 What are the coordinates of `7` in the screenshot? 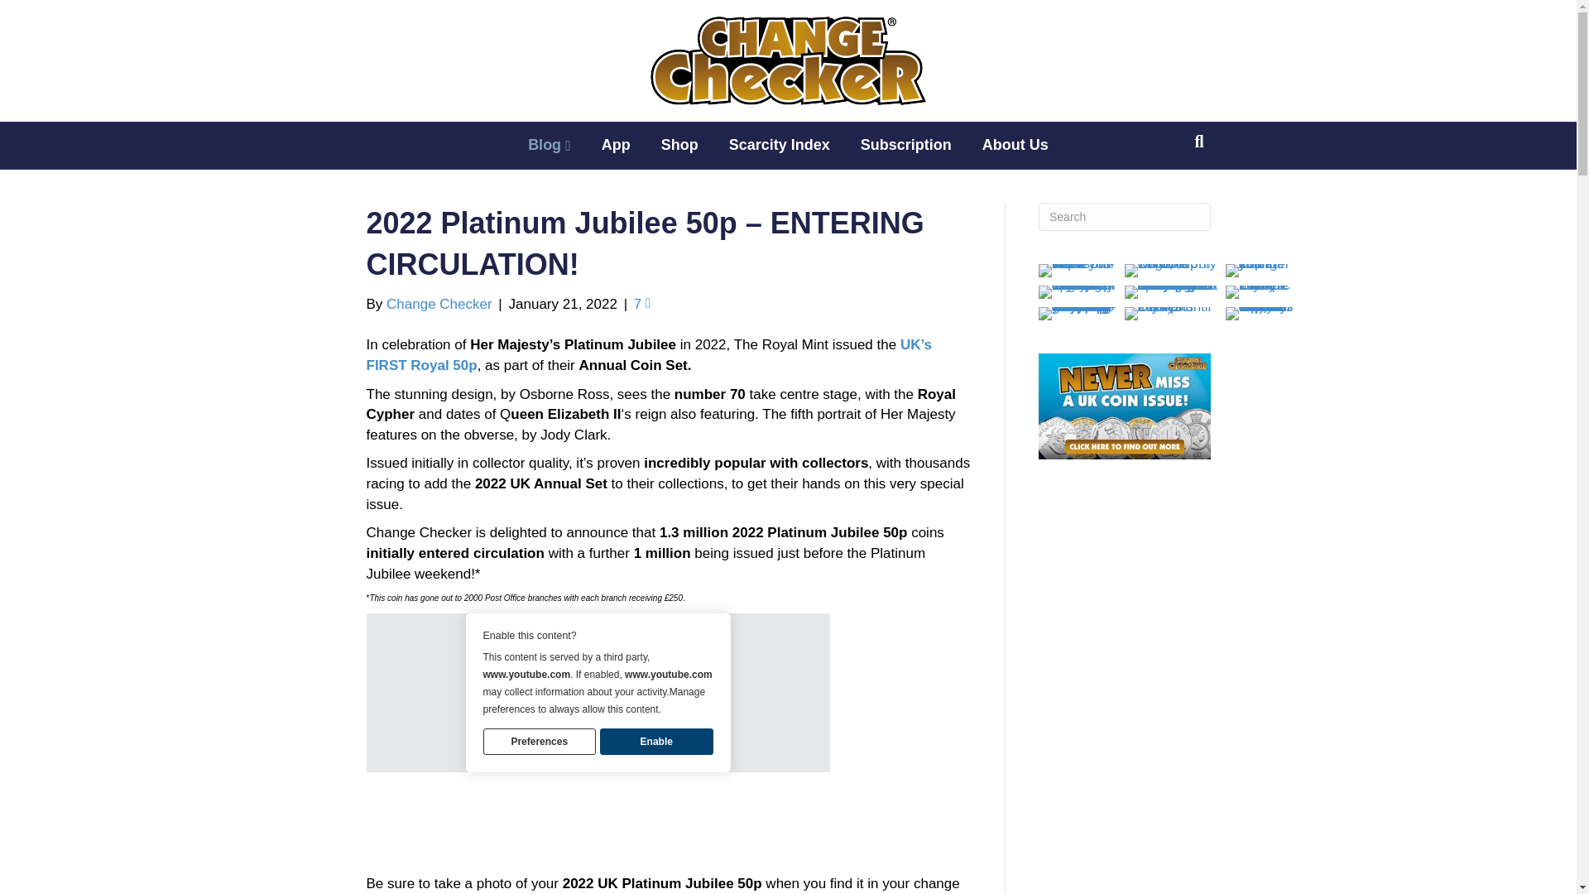 It's located at (642, 303).